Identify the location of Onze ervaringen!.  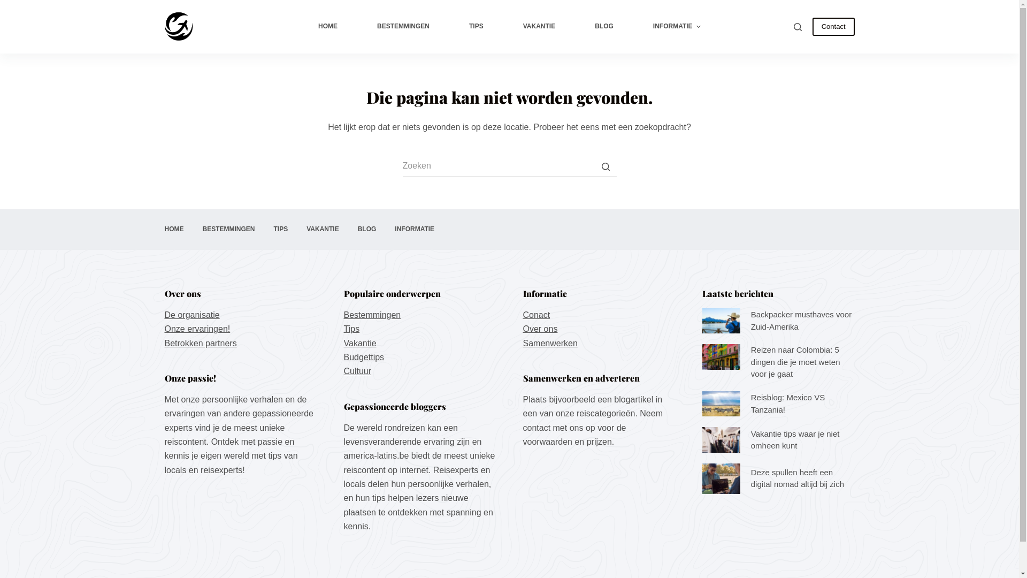
(198, 329).